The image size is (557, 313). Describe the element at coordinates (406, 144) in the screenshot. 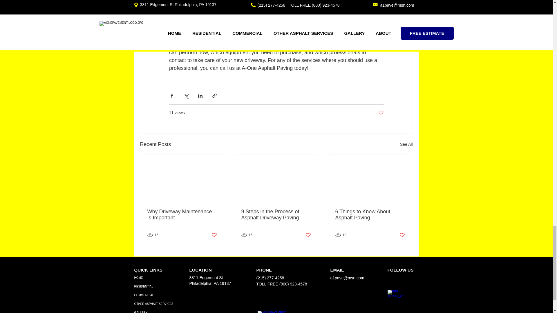

I see `See All` at that location.